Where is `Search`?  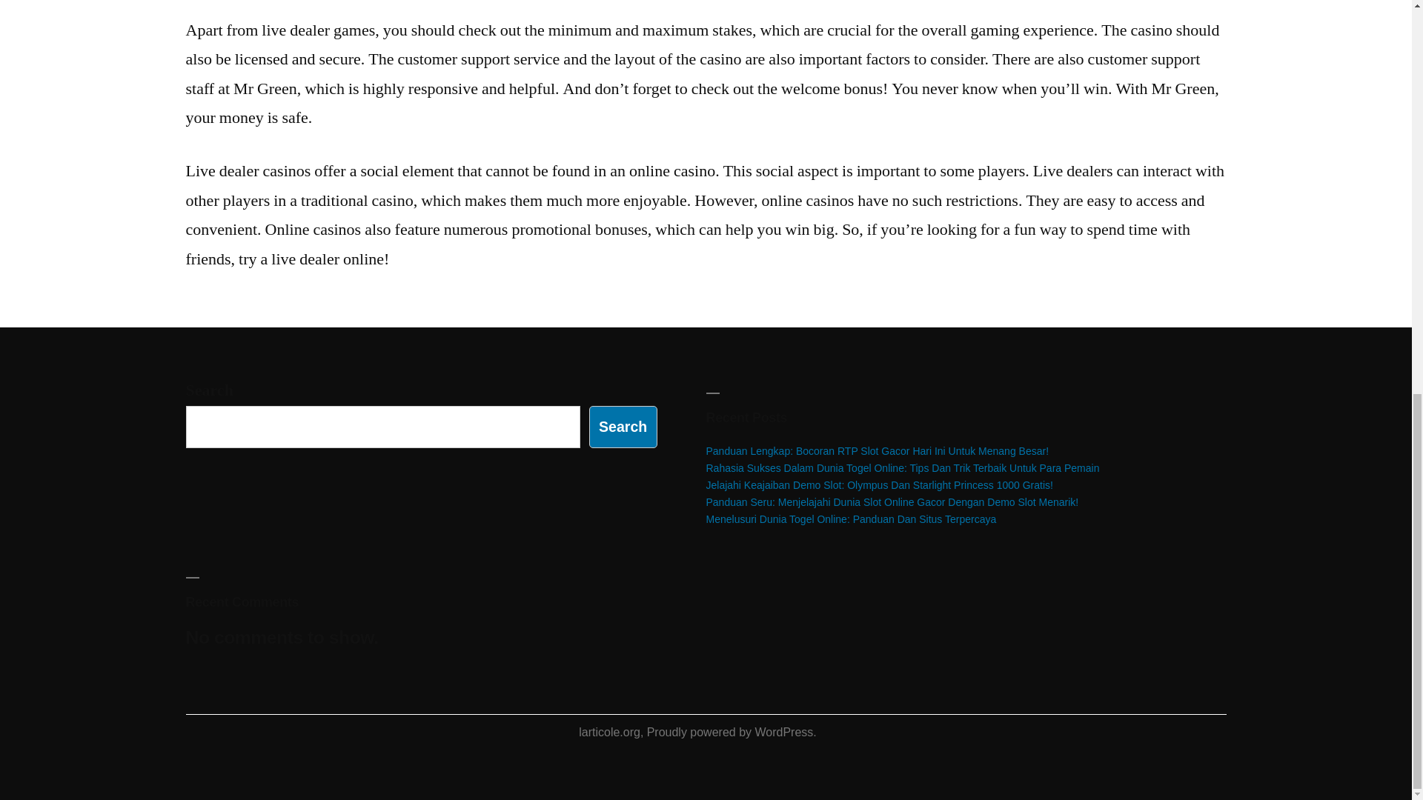 Search is located at coordinates (623, 427).